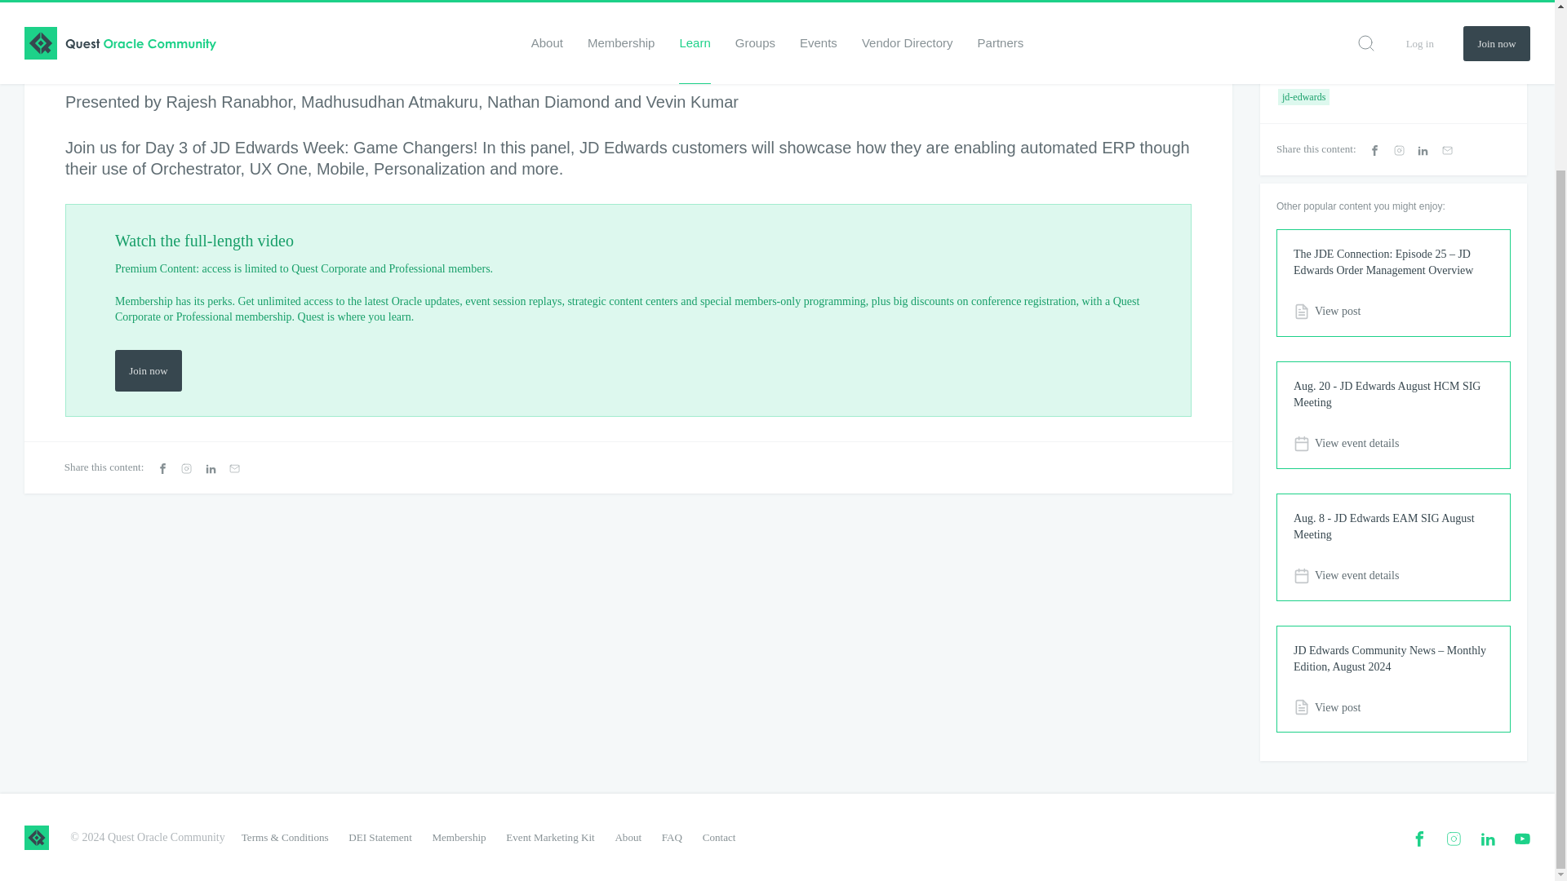  What do you see at coordinates (1304, 2) in the screenshot?
I see `JD Edwards` at bounding box center [1304, 2].